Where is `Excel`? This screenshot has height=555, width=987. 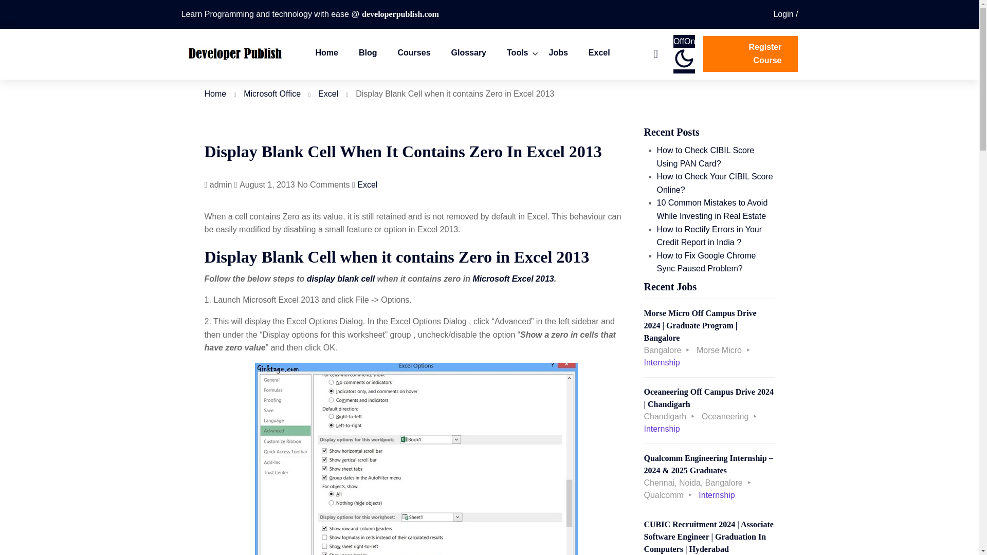 Excel is located at coordinates (328, 94).